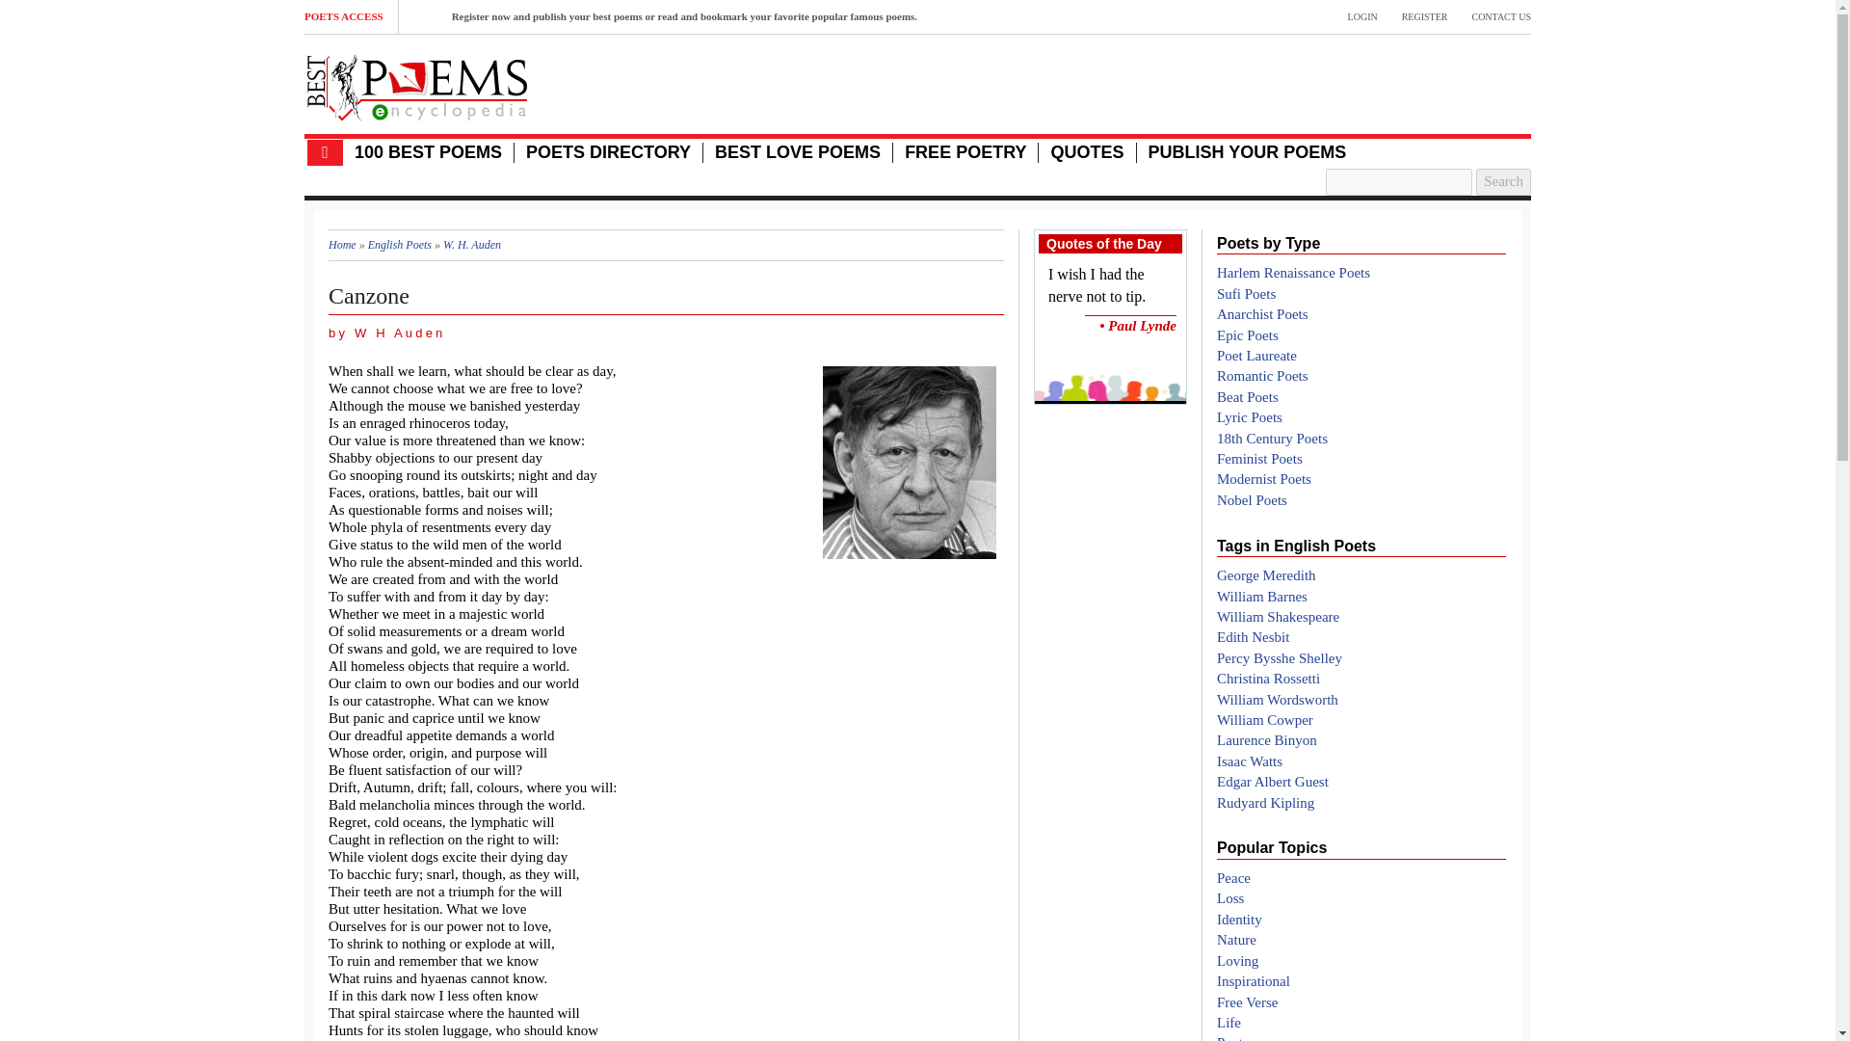 The width and height of the screenshot is (1850, 1041). What do you see at coordinates (472, 245) in the screenshot?
I see `W. H. Auden` at bounding box center [472, 245].